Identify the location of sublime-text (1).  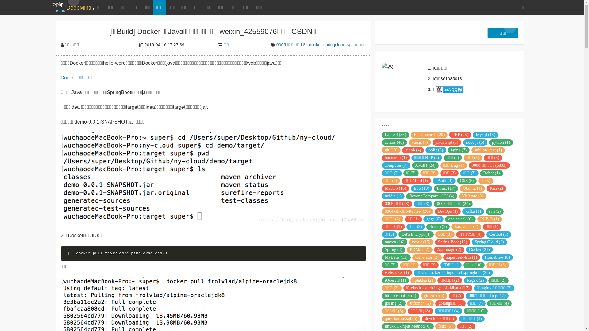
(488, 150).